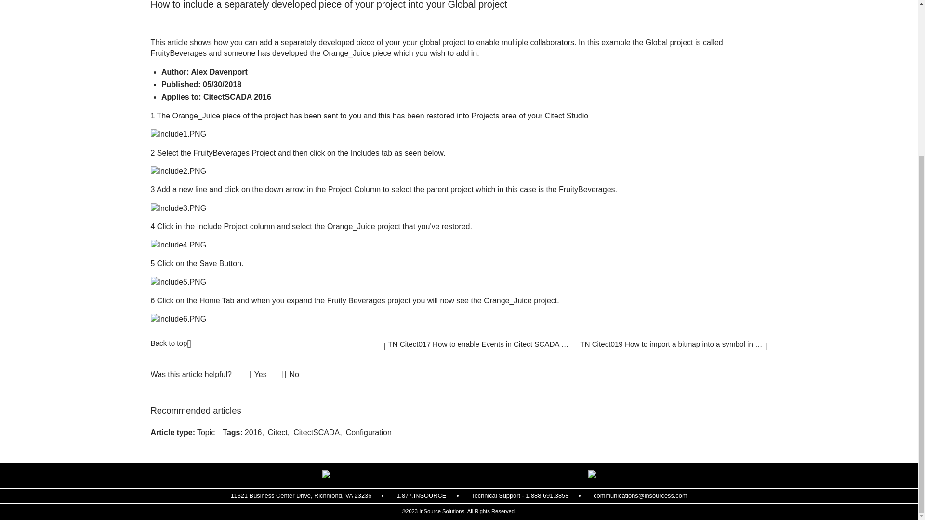  I want to click on 2016, so click(253, 432).